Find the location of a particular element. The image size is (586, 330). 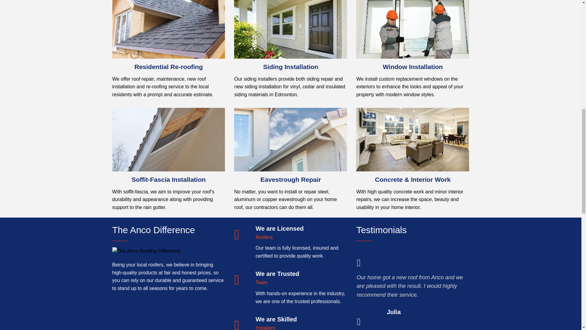

Soffit-Fascia Installation is located at coordinates (168, 179).